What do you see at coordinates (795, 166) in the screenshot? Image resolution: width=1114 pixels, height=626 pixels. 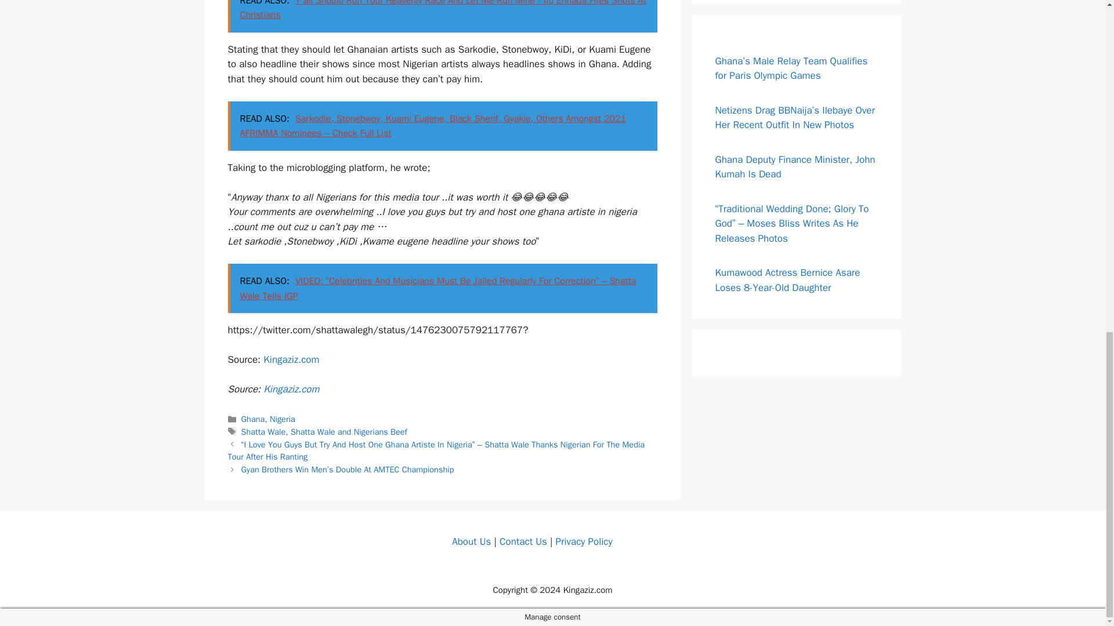 I see `Ghana Deputy Finance Minister, John Kumah Is Dead` at bounding box center [795, 166].